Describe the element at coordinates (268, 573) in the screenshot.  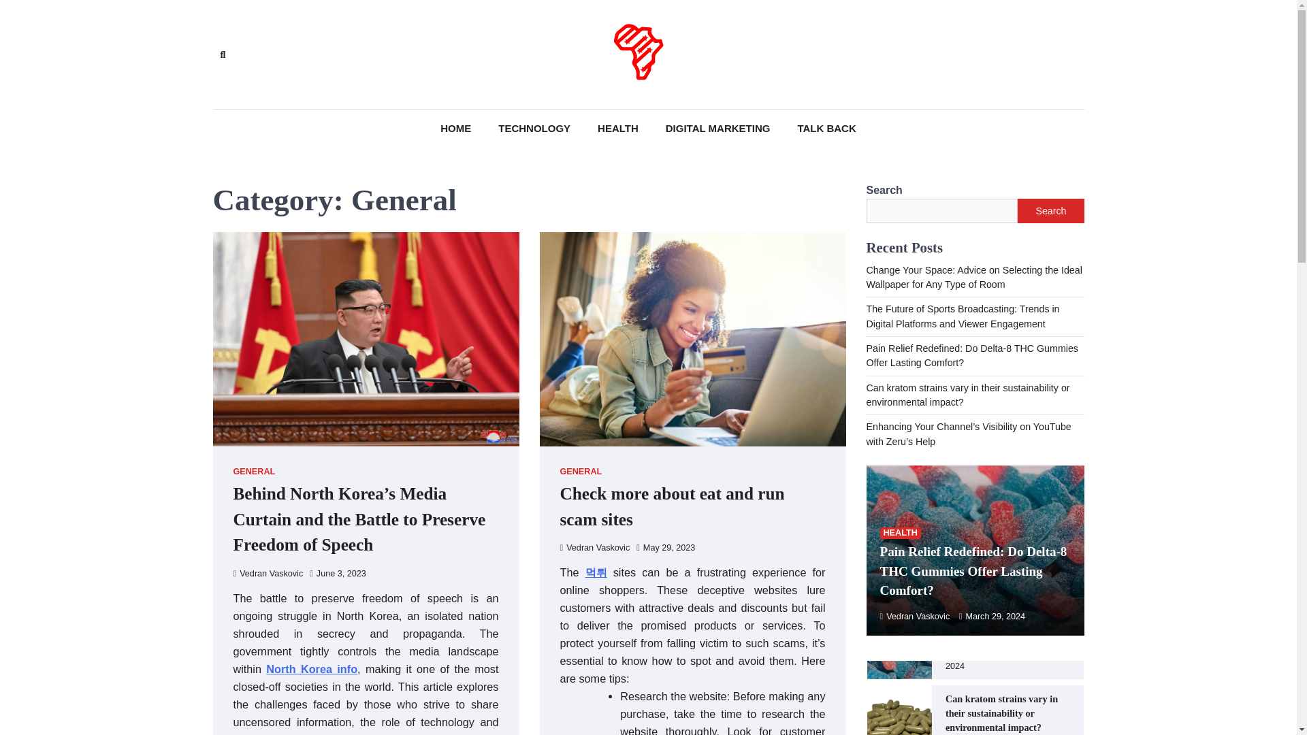
I see `Vedran Vaskovic` at that location.